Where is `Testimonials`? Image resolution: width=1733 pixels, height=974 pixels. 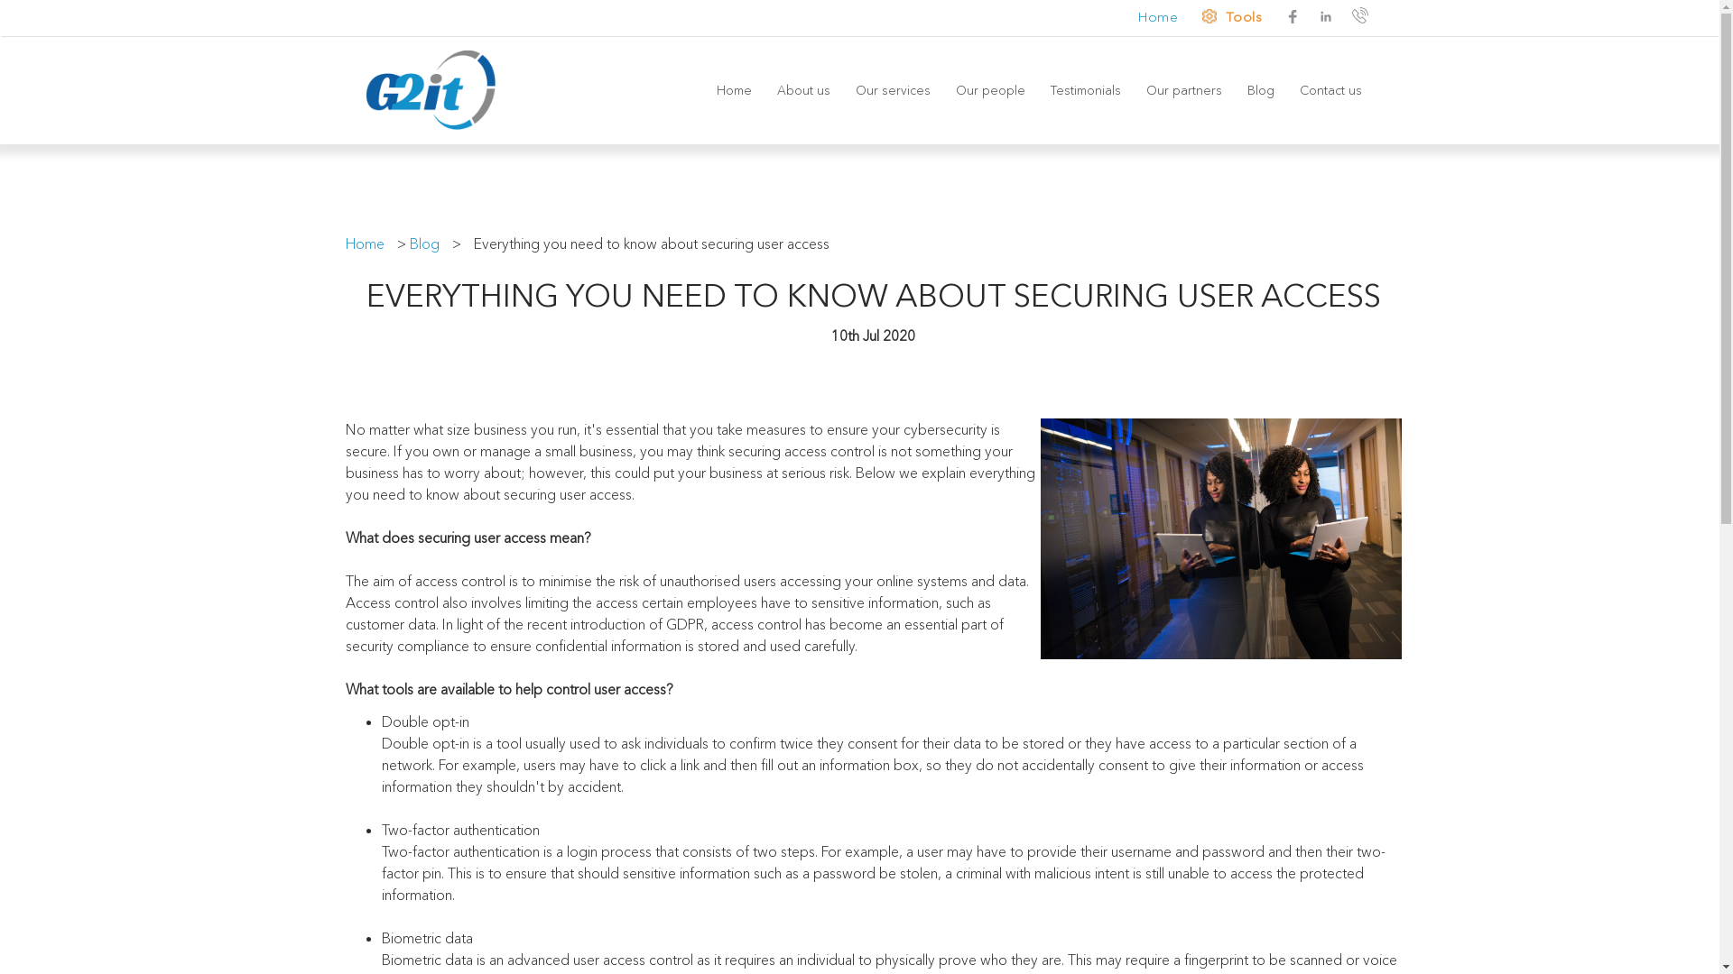
Testimonials is located at coordinates (1086, 90).